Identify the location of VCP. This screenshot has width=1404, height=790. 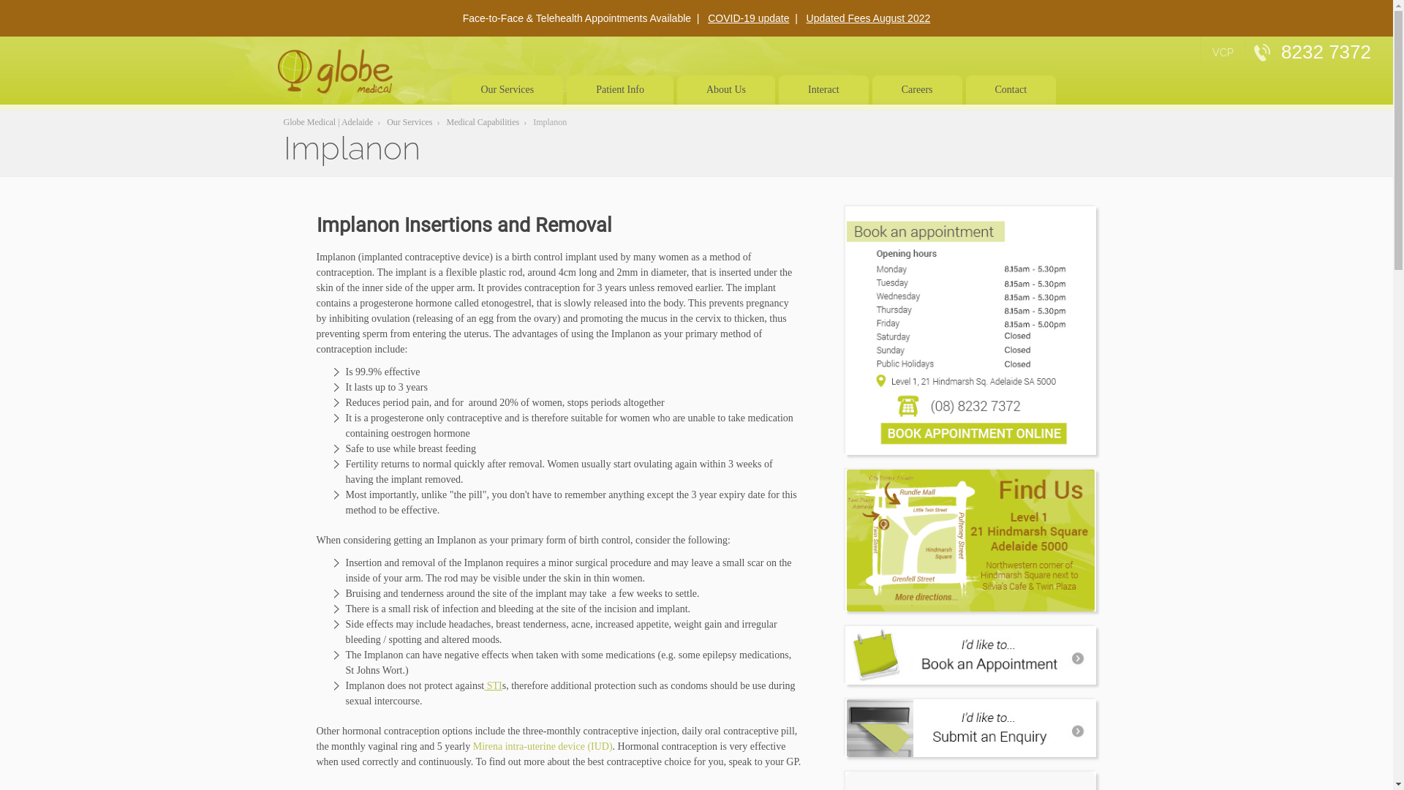
(1223, 53).